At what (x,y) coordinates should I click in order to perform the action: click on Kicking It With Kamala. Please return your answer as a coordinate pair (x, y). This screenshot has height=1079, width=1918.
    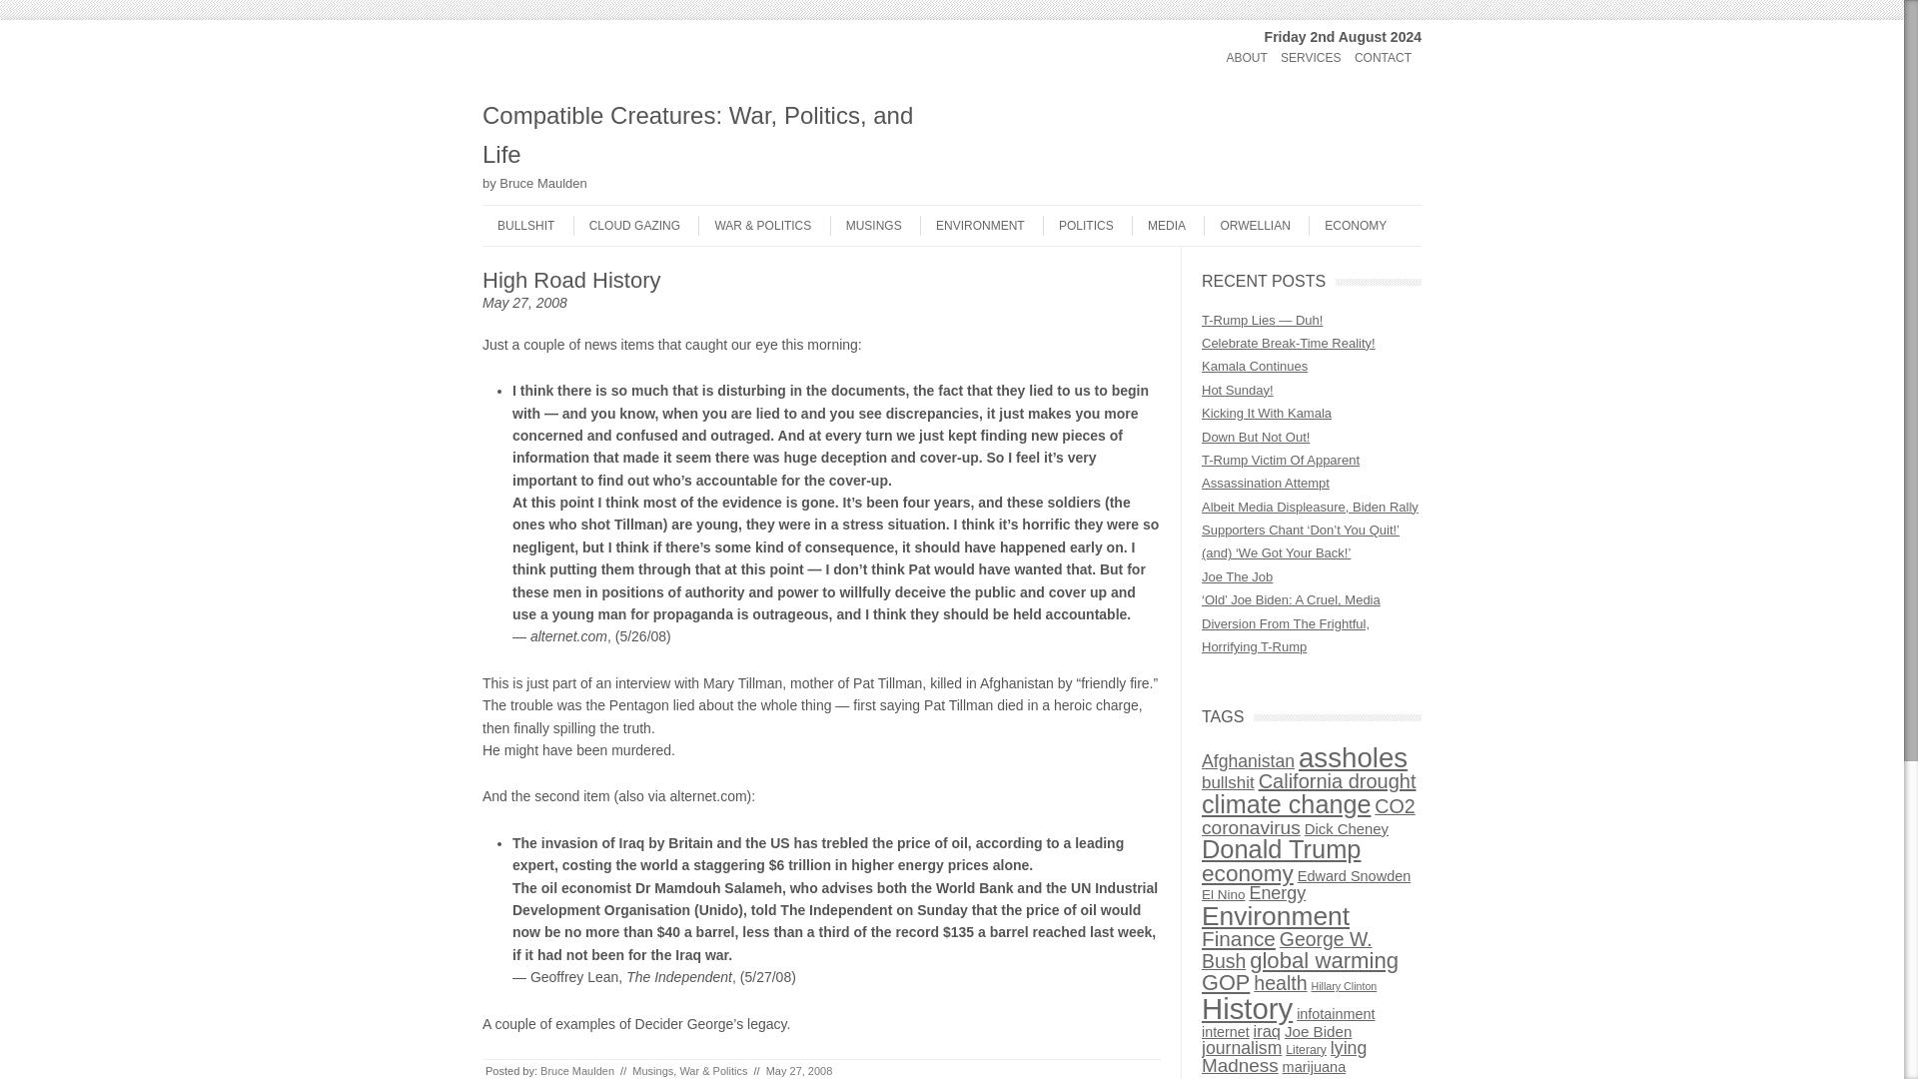
    Looking at the image, I should click on (1267, 414).